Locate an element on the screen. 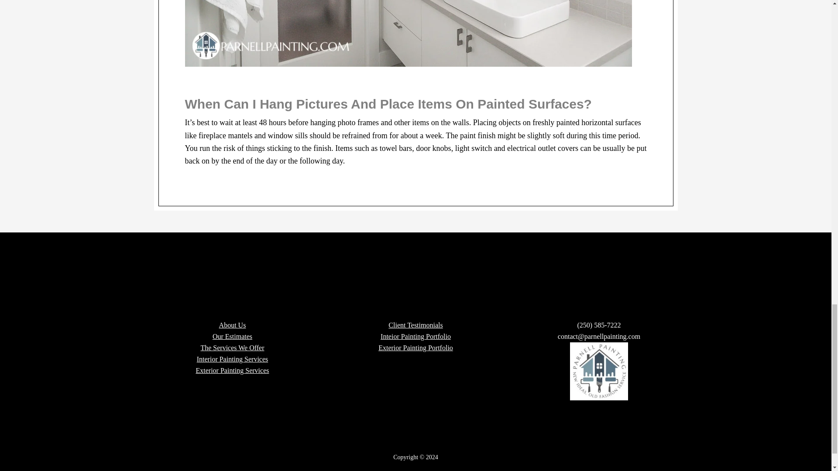 This screenshot has height=471, width=838. Exterior Painting Process is located at coordinates (232, 370).